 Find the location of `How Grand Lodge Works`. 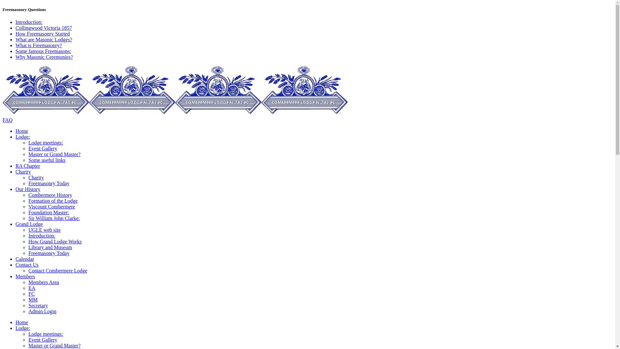

How Grand Lodge Works is located at coordinates (55, 242).